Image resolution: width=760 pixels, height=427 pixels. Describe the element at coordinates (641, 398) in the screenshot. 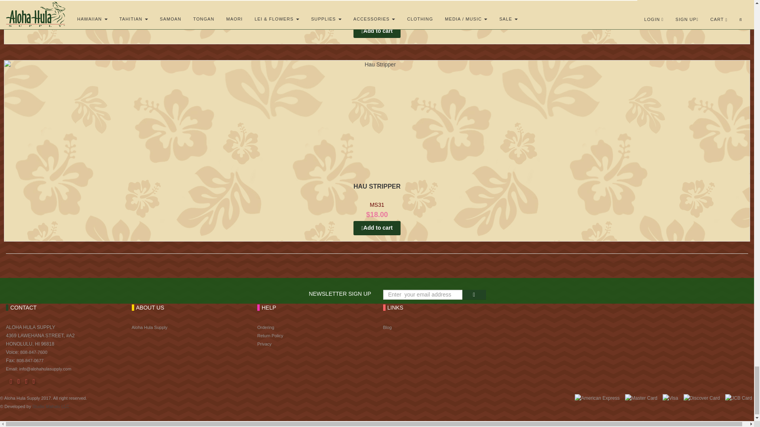

I see `Master Card` at that location.